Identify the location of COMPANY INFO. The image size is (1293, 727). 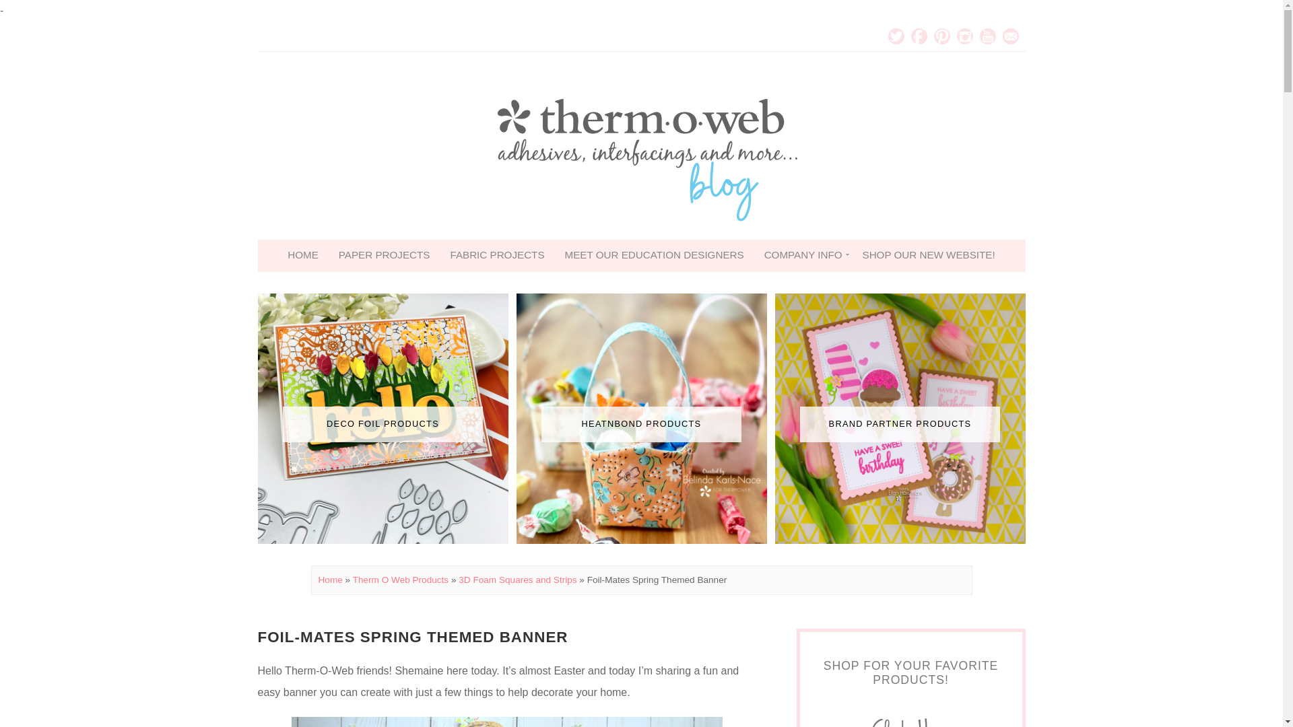
(803, 254).